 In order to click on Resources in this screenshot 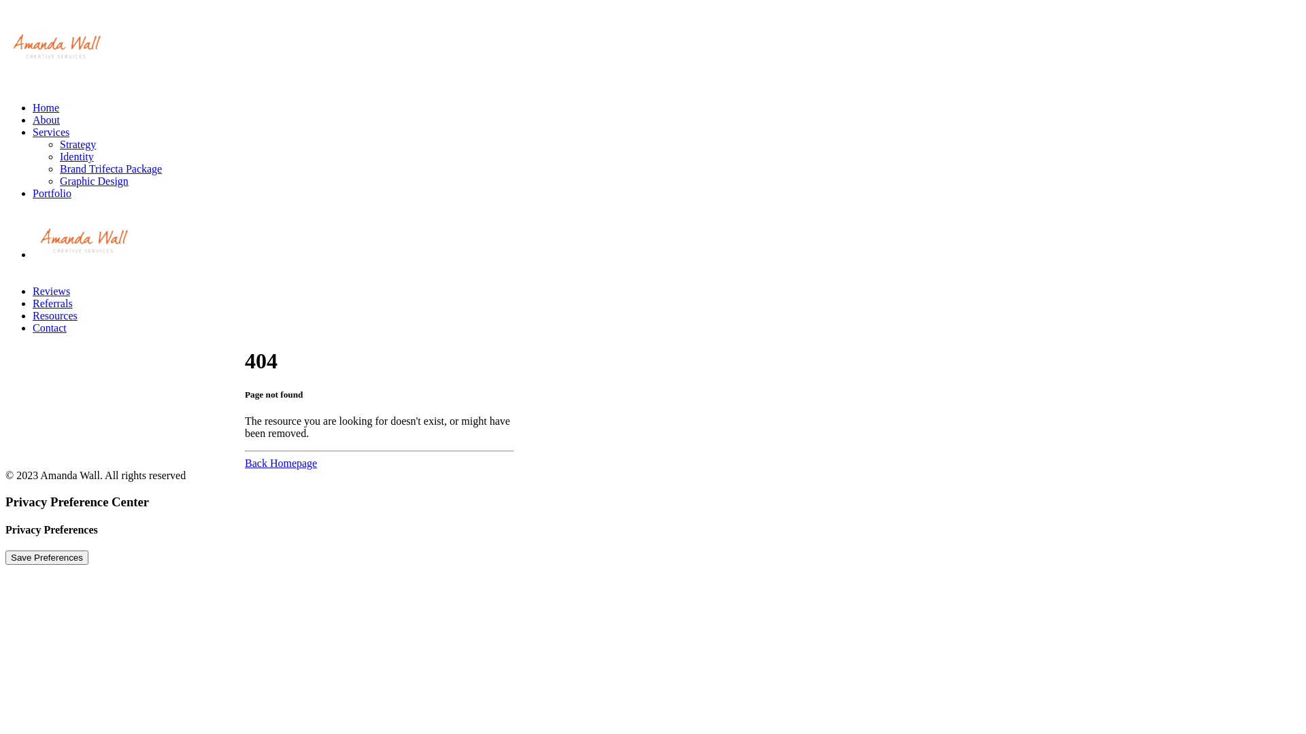, I will do `click(55, 315)`.